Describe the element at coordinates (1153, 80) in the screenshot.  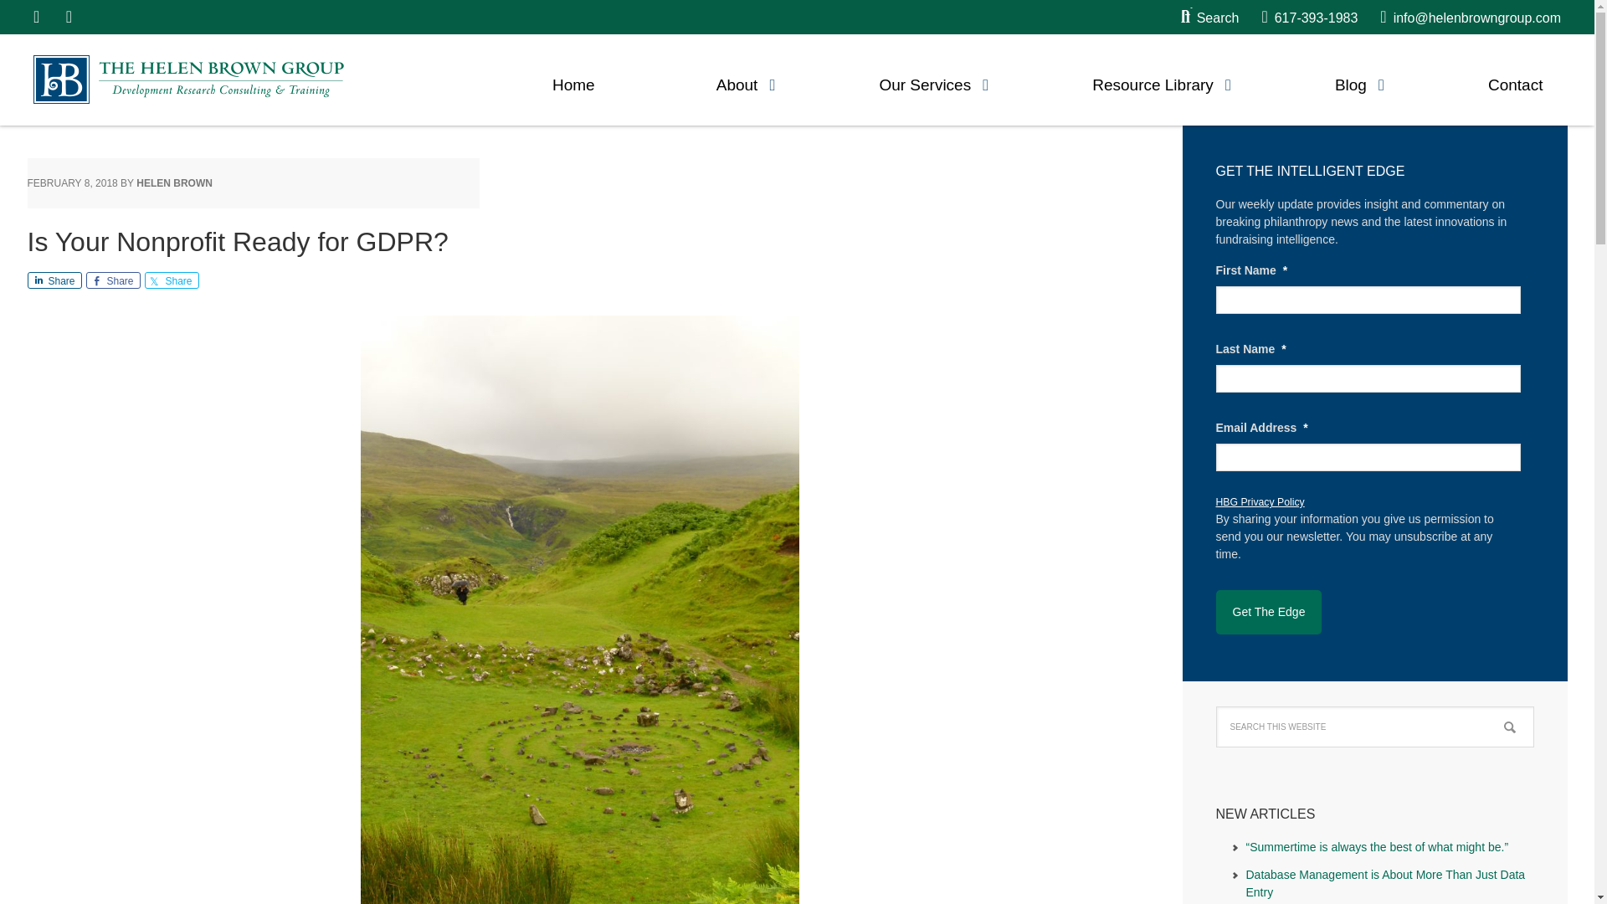
I see `Resource Library` at that location.